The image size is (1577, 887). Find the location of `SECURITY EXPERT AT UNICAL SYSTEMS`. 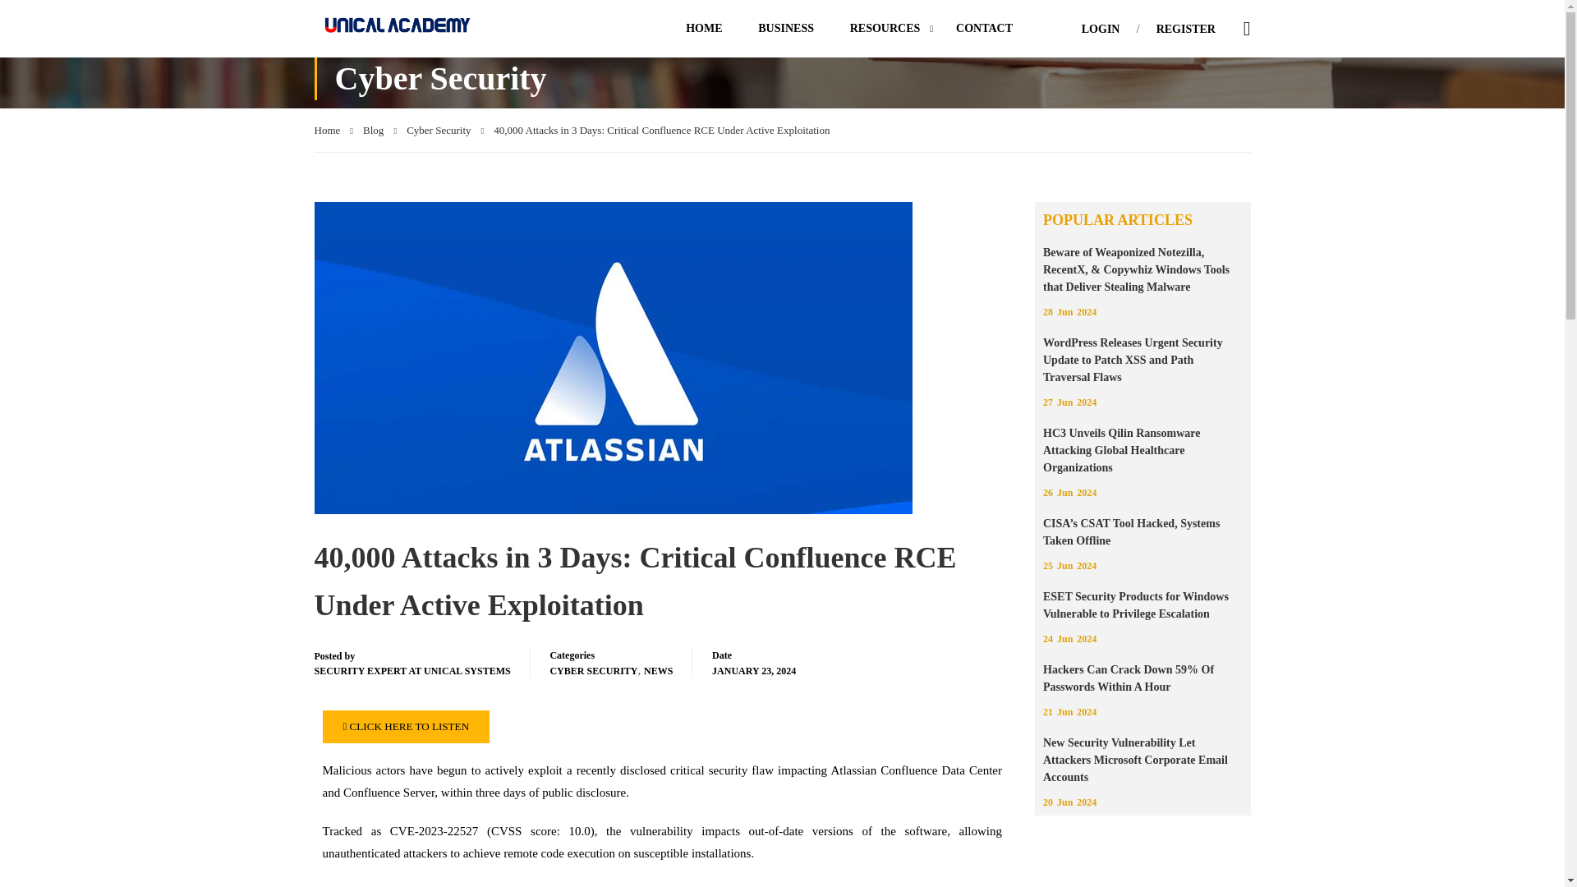

SECURITY EXPERT AT UNICAL SYSTEMS is located at coordinates (411, 670).